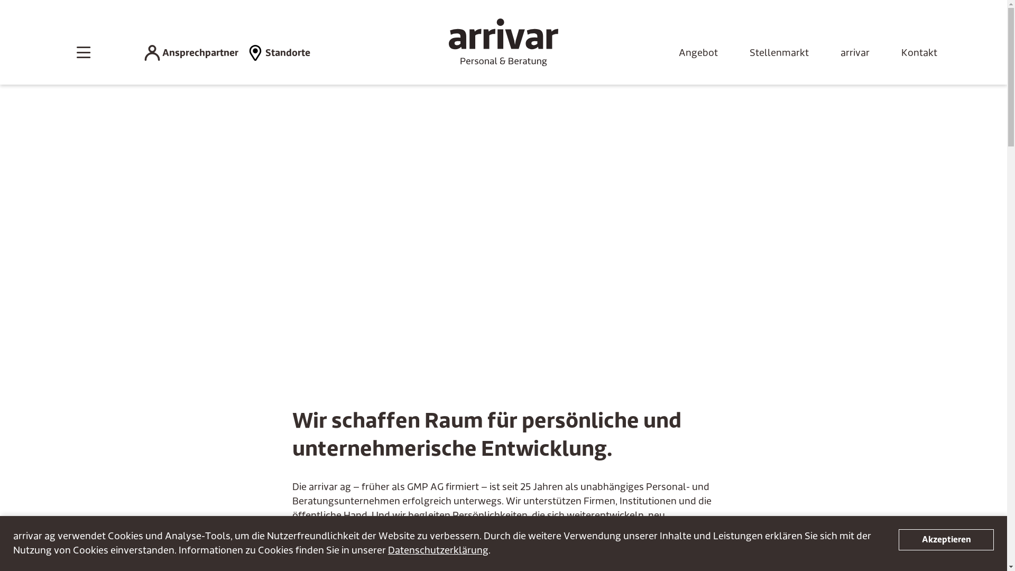 The height and width of the screenshot is (571, 1015). I want to click on Akzeptieren, so click(946, 540).